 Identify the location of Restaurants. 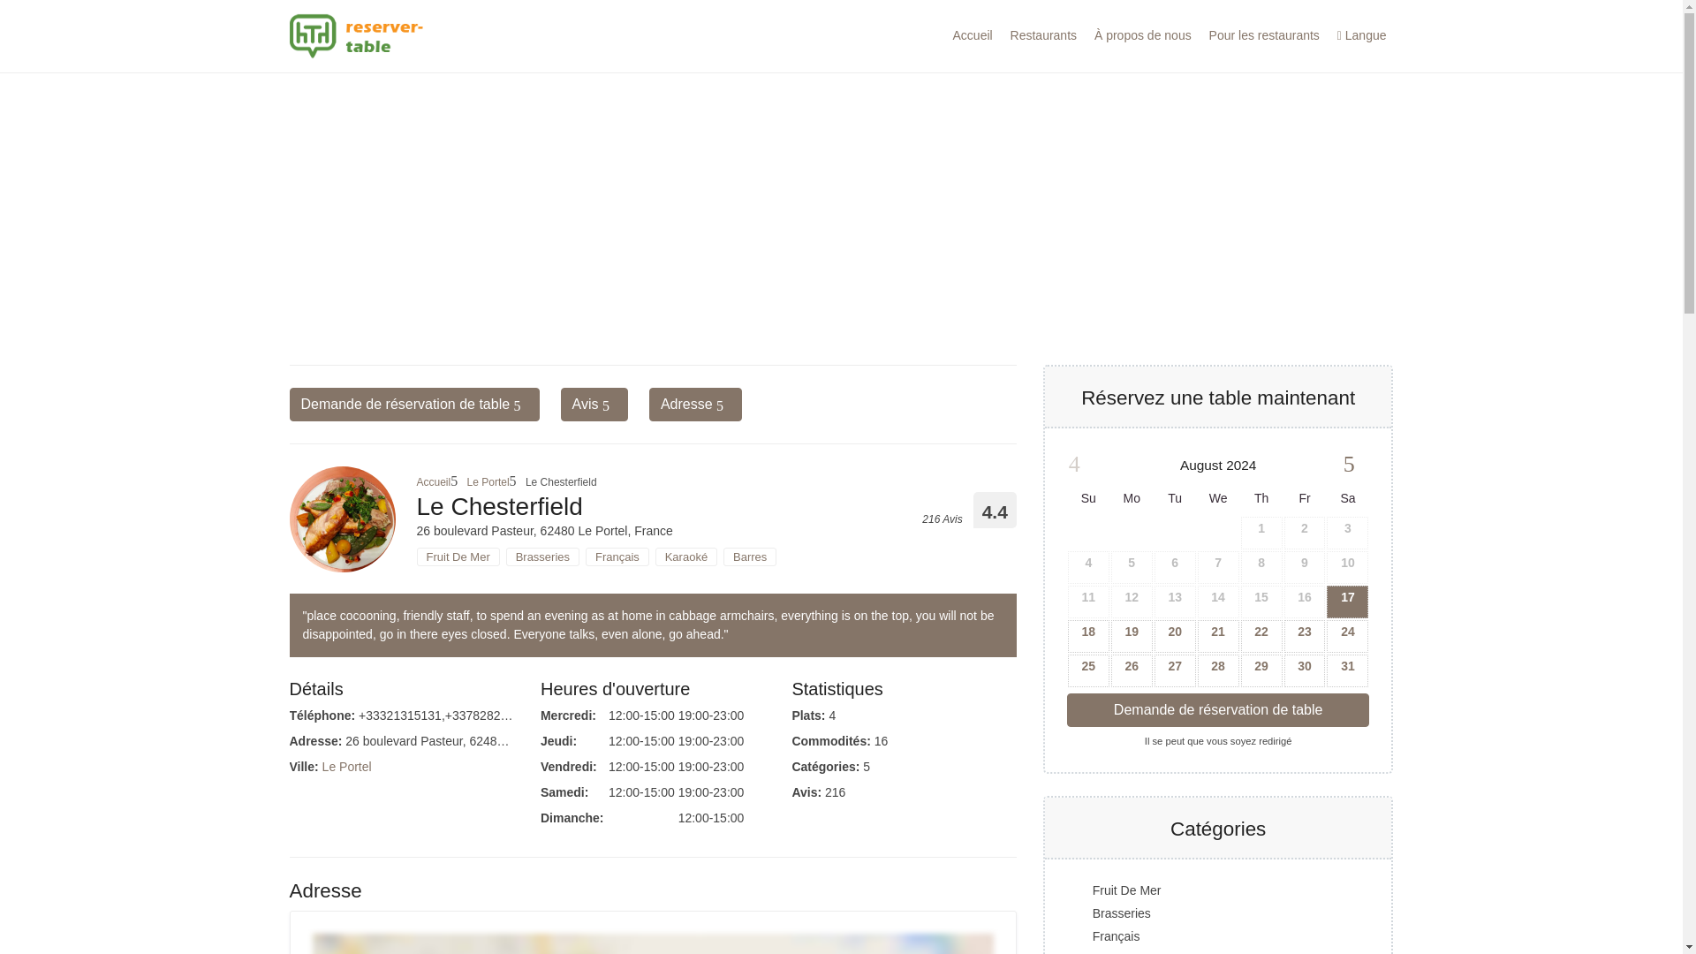
(1043, 35).